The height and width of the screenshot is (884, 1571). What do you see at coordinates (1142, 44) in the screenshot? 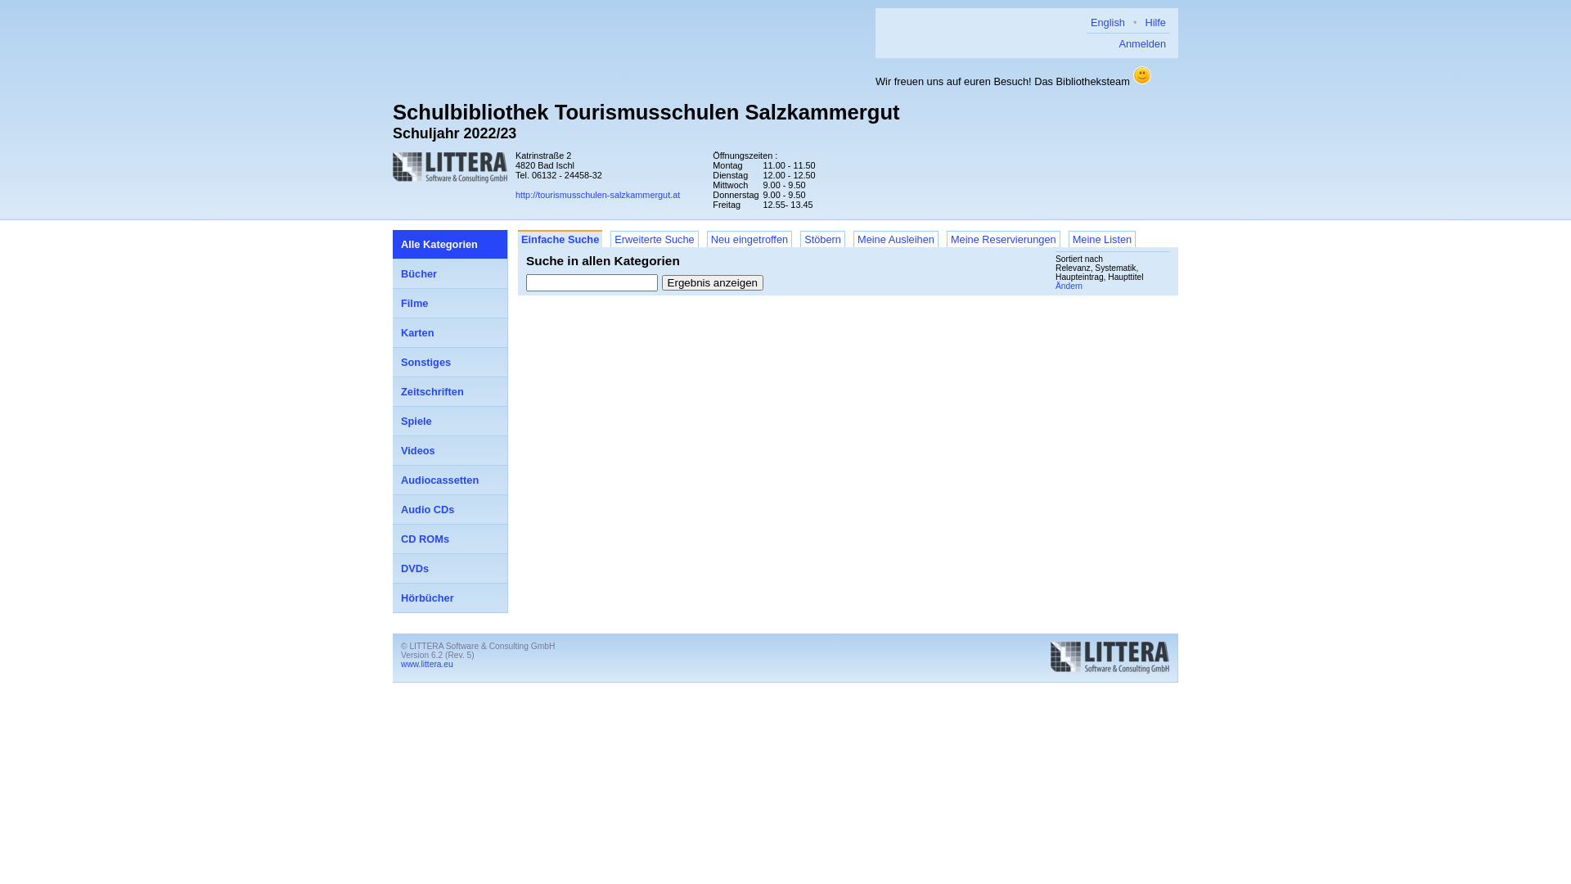
I see `Anmelden` at bounding box center [1142, 44].